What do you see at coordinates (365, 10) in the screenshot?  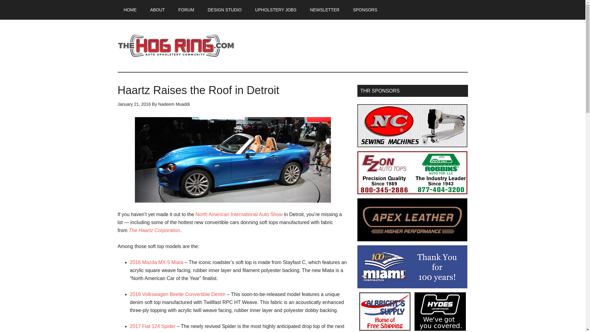 I see `SPONSORS` at bounding box center [365, 10].